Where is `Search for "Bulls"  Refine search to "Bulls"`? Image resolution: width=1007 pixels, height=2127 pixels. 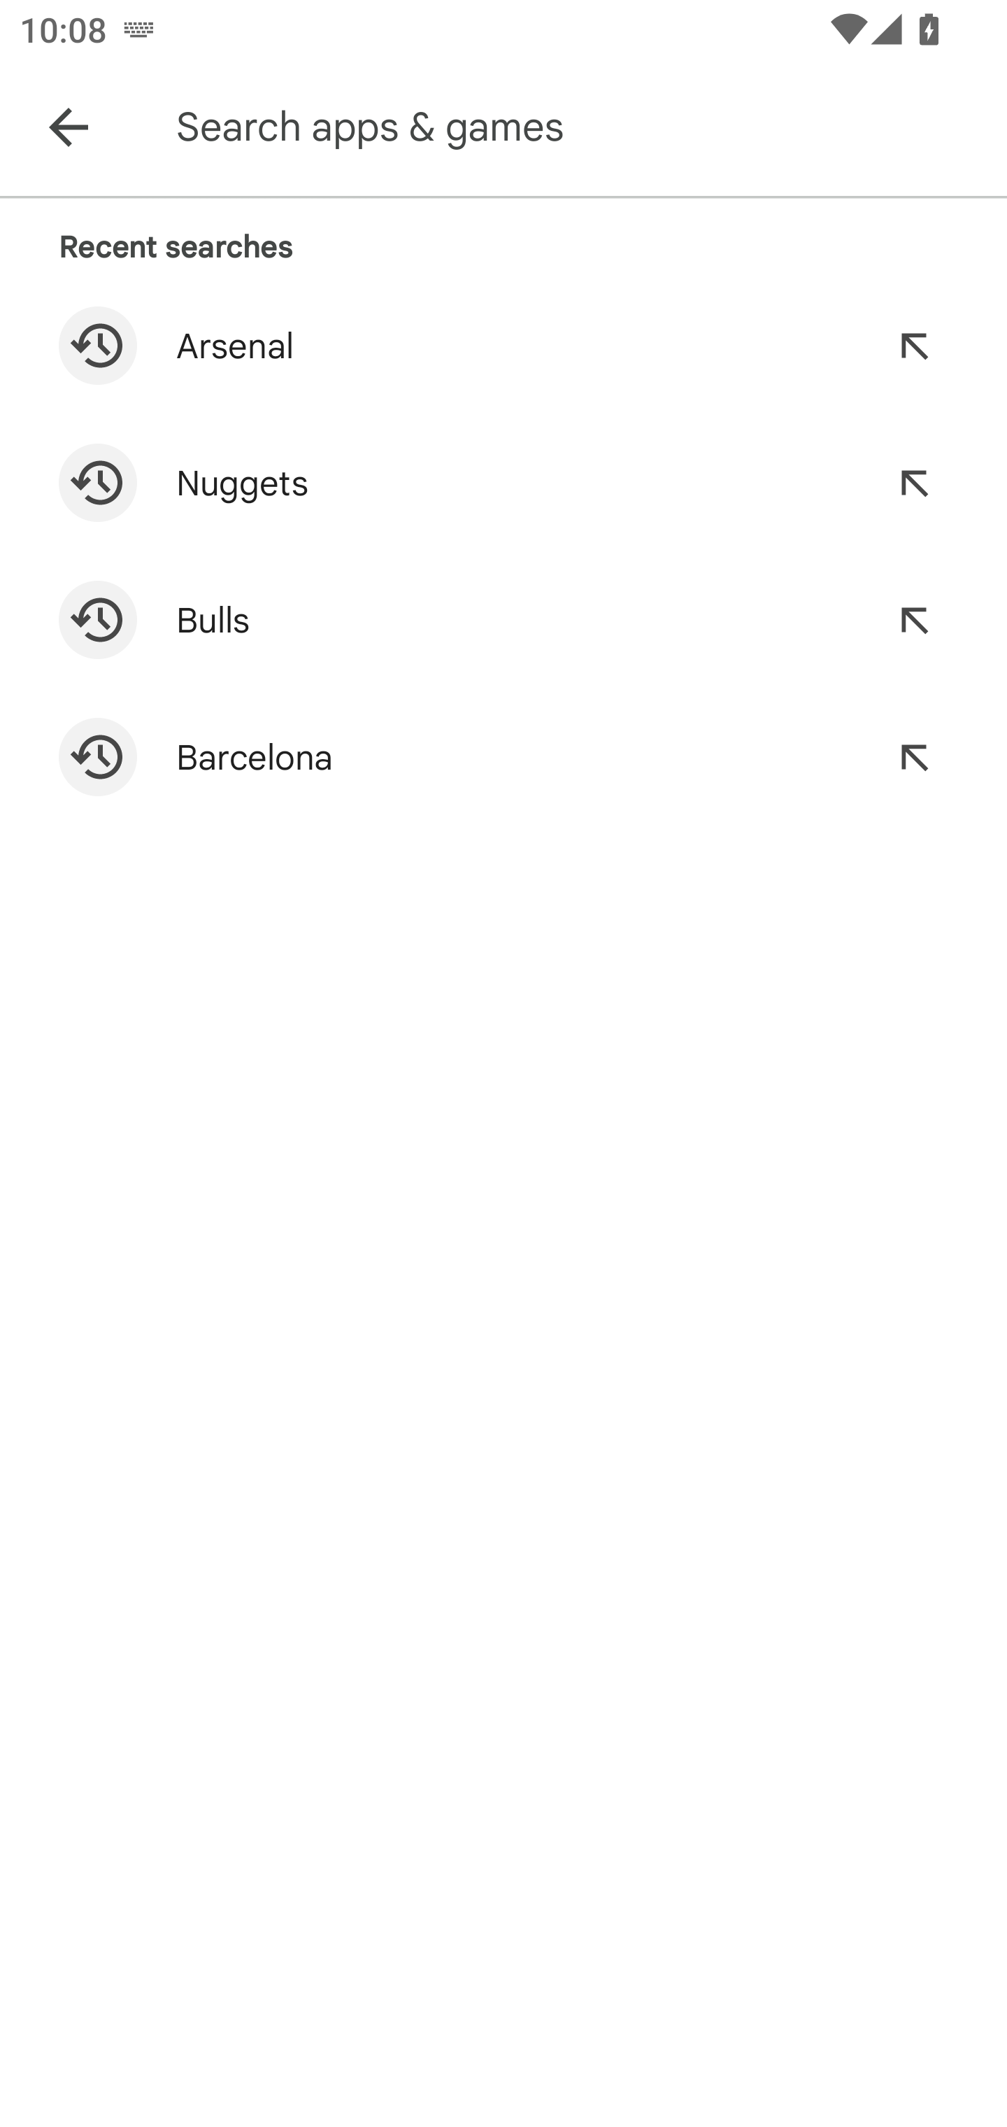
Search for "Bulls"  Refine search to "Bulls" is located at coordinates (503, 620).